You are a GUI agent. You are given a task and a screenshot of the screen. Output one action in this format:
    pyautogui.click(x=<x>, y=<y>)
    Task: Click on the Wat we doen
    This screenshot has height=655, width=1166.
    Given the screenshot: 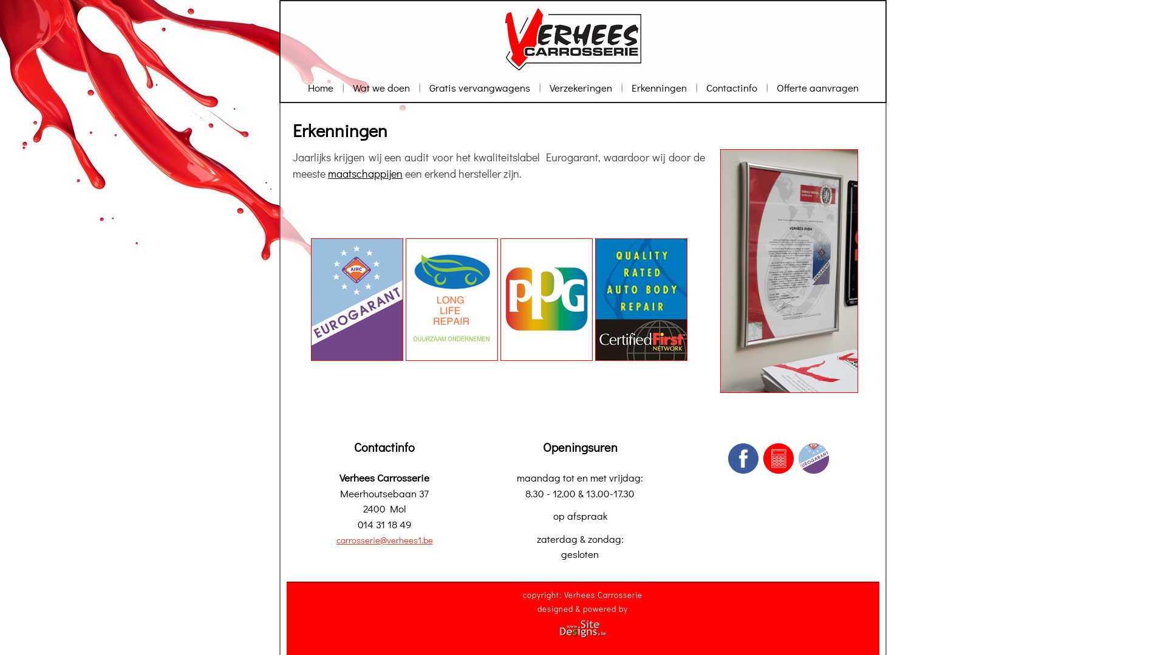 What is the action you would take?
    pyautogui.click(x=381, y=87)
    